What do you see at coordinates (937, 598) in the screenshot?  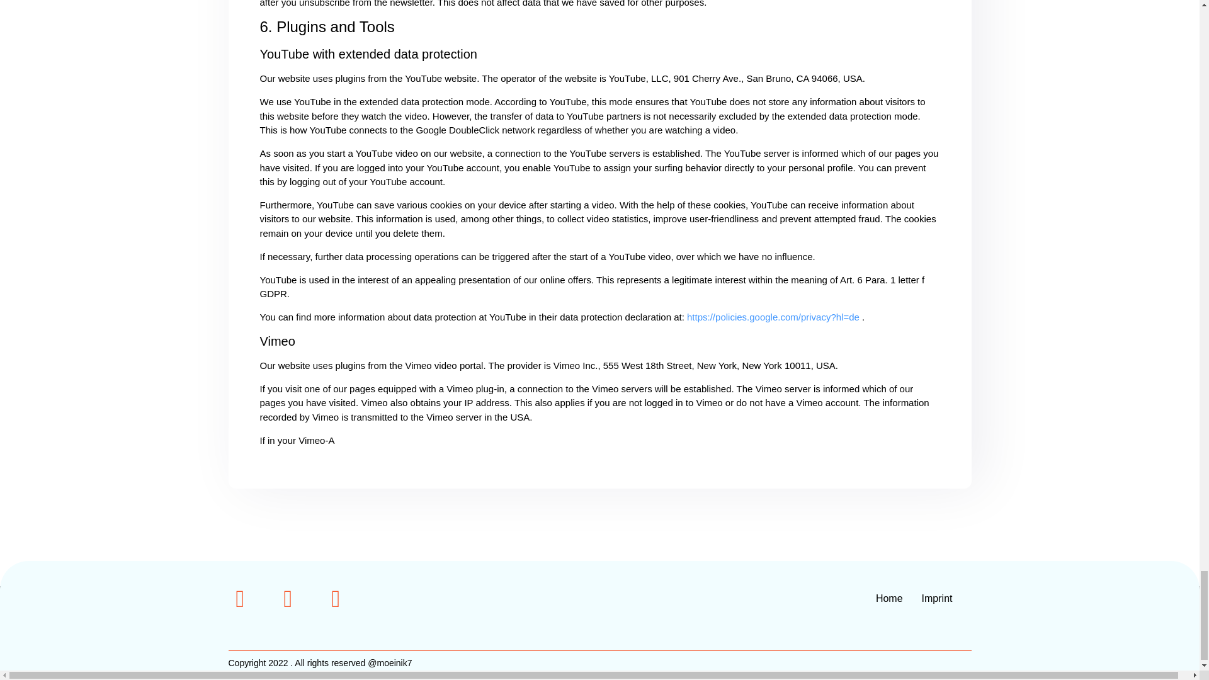 I see `Imprint` at bounding box center [937, 598].